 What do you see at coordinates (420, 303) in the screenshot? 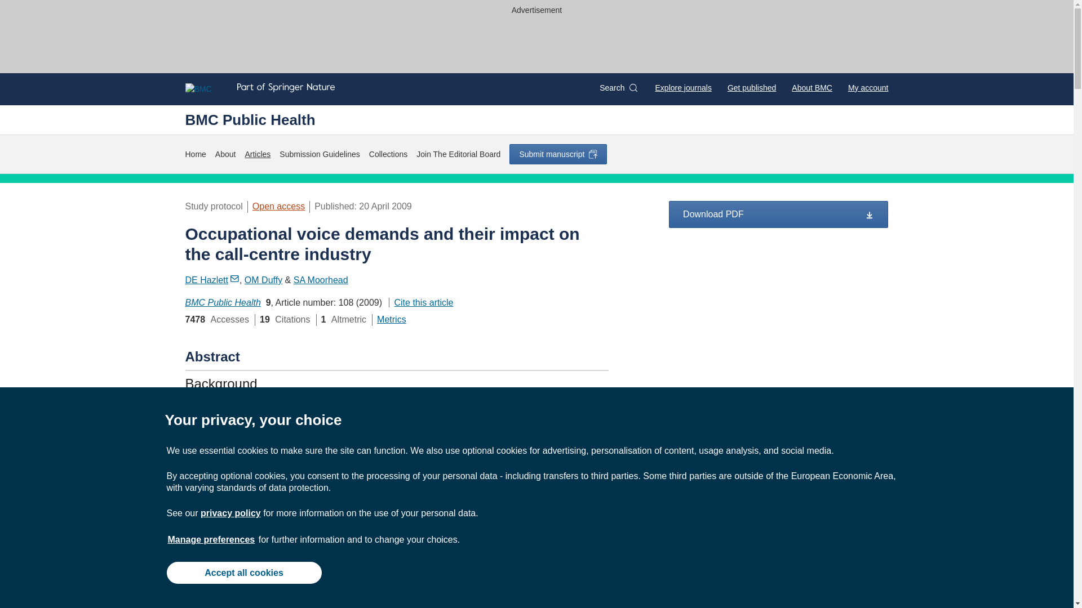
I see `Cite this article` at bounding box center [420, 303].